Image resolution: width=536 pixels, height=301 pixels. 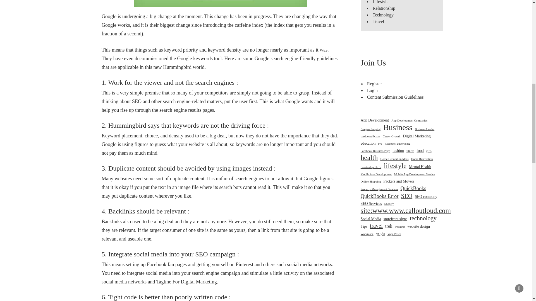 I want to click on things such as keyword priority and keyword density, so click(x=188, y=50).